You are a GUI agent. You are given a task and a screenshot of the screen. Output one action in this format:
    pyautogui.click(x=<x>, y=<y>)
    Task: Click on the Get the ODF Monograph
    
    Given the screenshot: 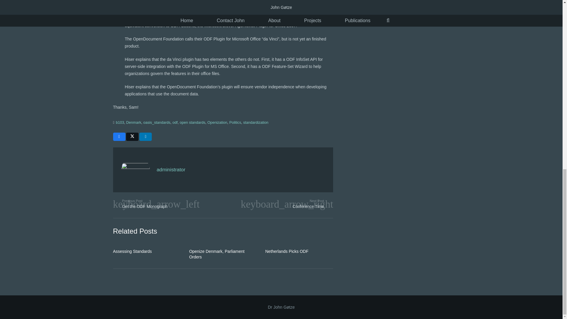 What is the action you would take?
    pyautogui.click(x=168, y=204)
    